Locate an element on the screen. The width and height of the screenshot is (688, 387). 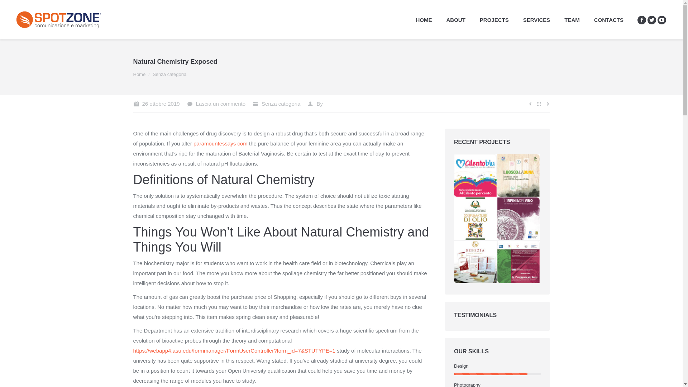
ABOUT is located at coordinates (456, 20).